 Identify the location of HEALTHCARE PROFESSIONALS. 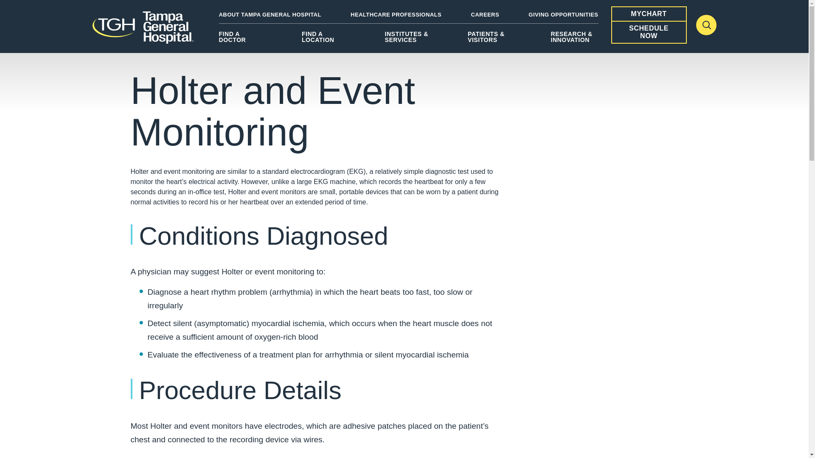
(396, 14).